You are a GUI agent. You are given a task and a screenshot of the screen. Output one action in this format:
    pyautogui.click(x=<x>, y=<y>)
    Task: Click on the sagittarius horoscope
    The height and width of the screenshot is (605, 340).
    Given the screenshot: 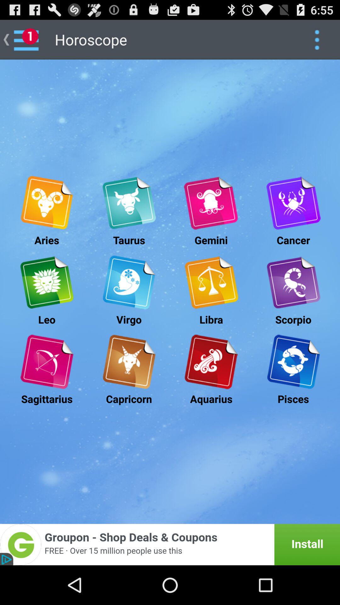 What is the action you would take?
    pyautogui.click(x=47, y=362)
    